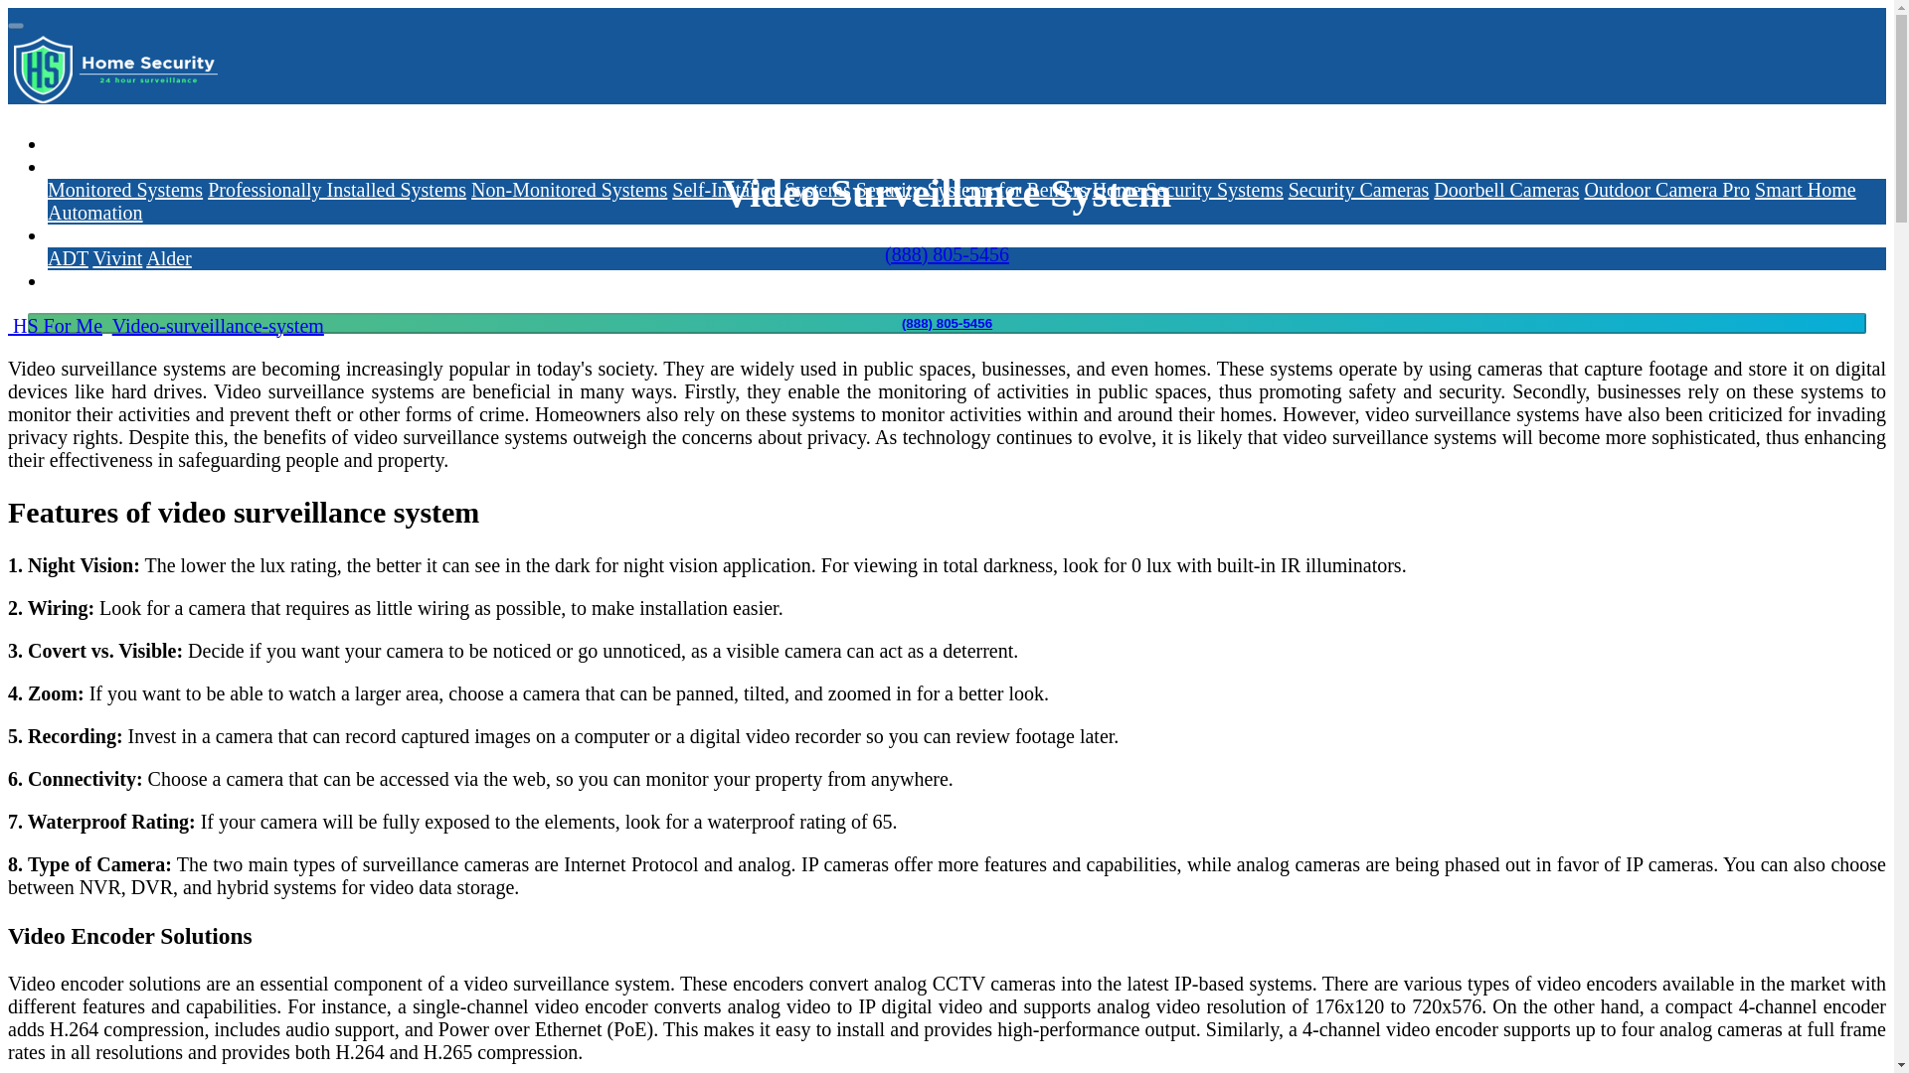 This screenshot has height=1073, width=1909. What do you see at coordinates (116, 258) in the screenshot?
I see `Vivint` at bounding box center [116, 258].